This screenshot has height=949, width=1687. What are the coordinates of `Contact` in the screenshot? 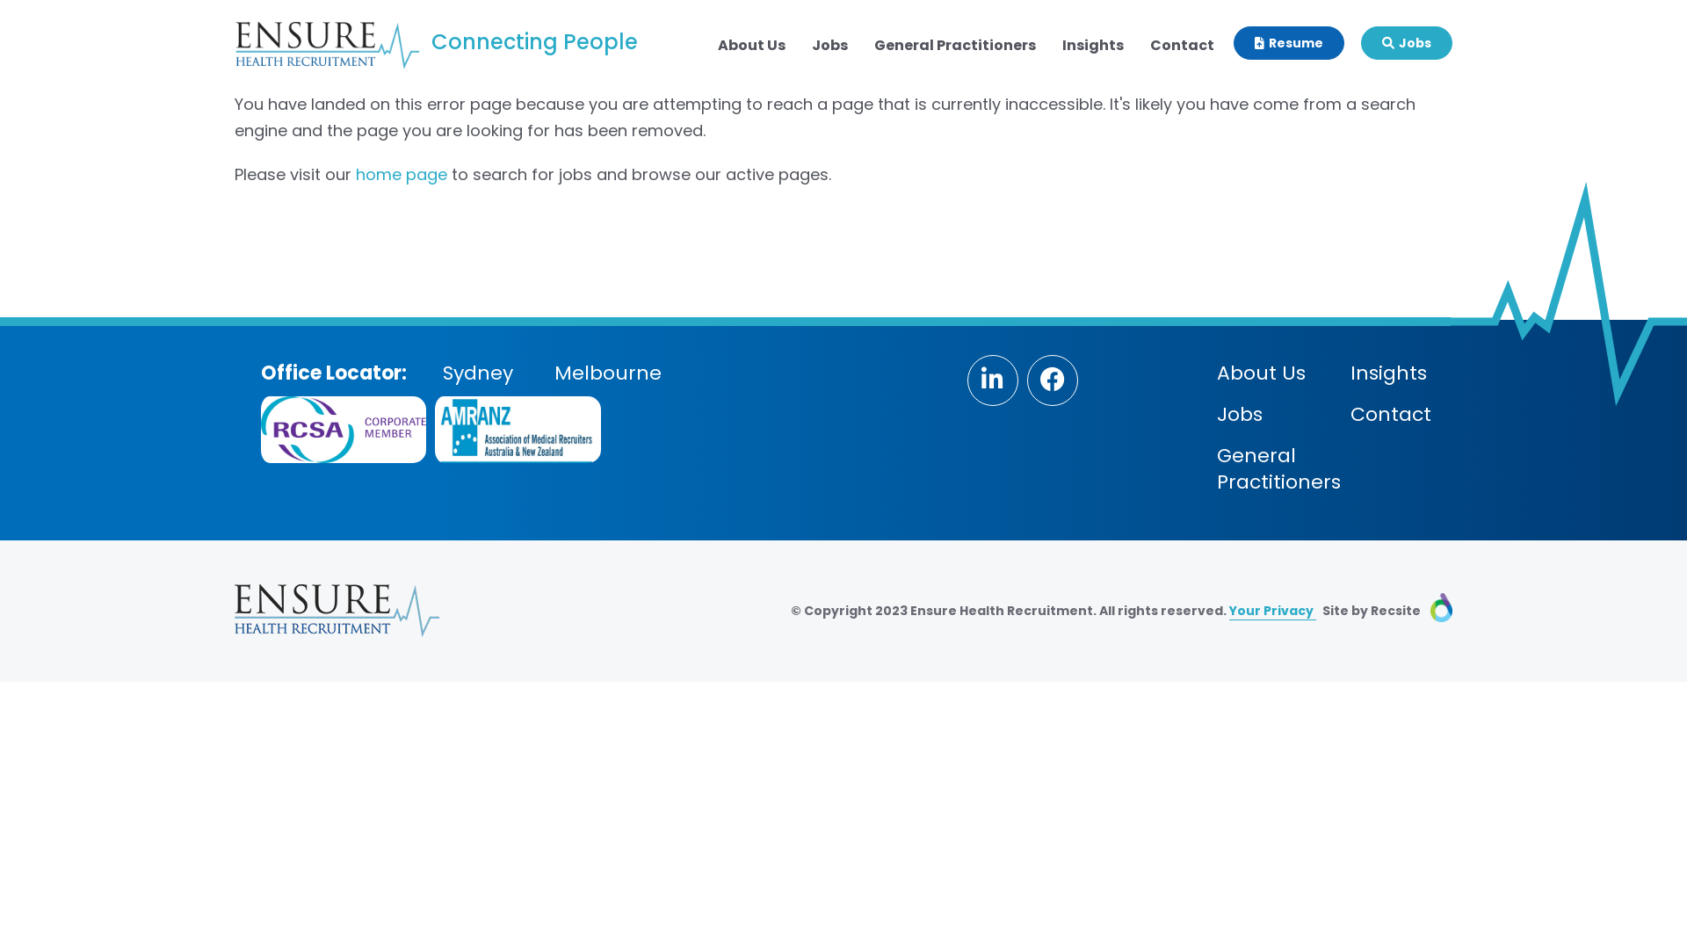 It's located at (1183, 46).